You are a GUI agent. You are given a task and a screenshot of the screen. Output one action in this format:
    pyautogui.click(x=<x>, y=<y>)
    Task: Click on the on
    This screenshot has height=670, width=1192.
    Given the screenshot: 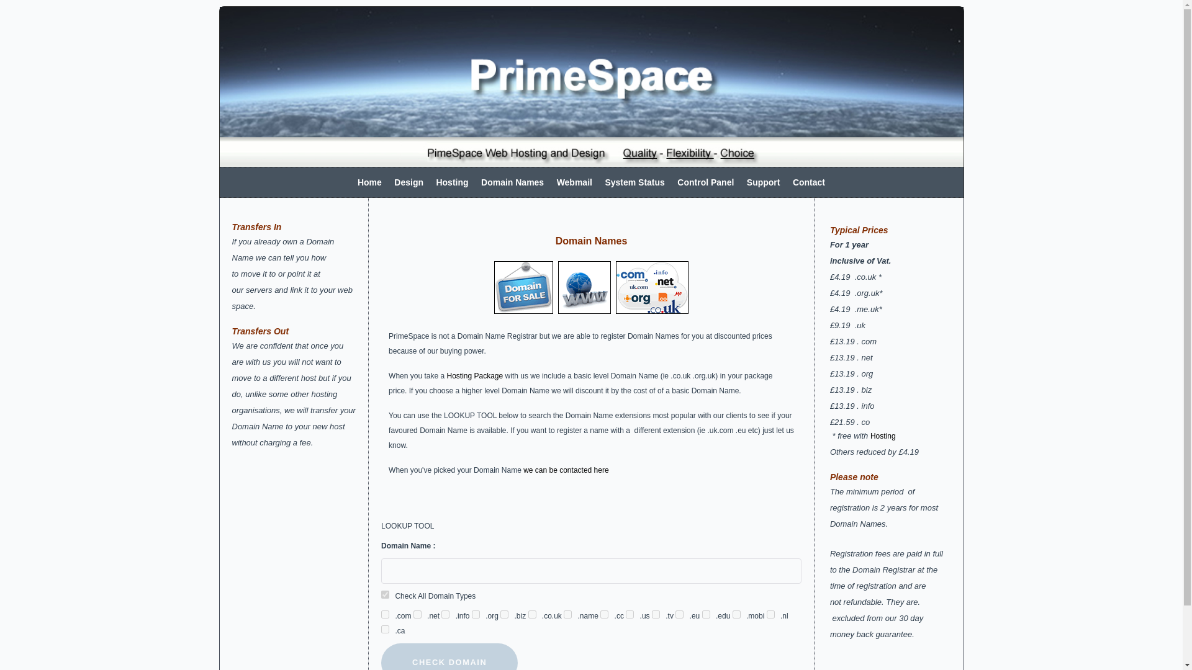 What is the action you would take?
    pyautogui.click(x=385, y=629)
    